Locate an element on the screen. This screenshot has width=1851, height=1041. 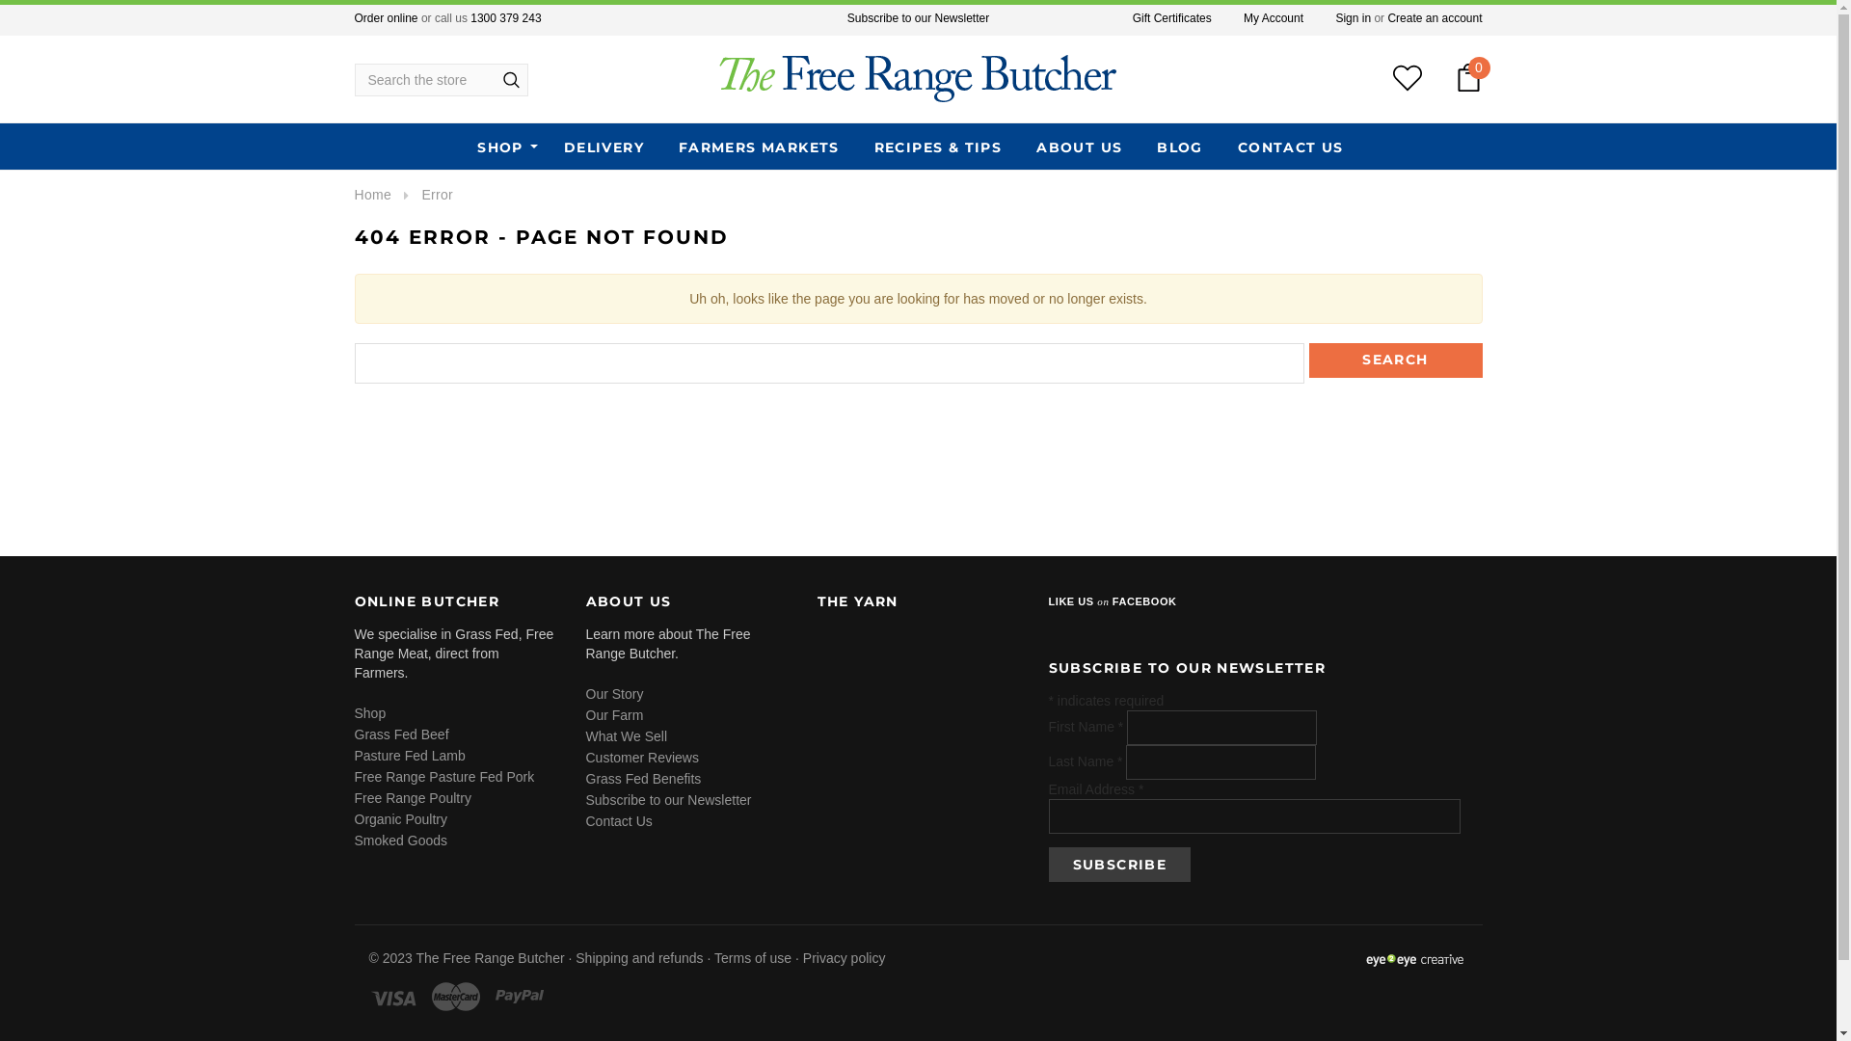
BLOG is located at coordinates (1180, 148).